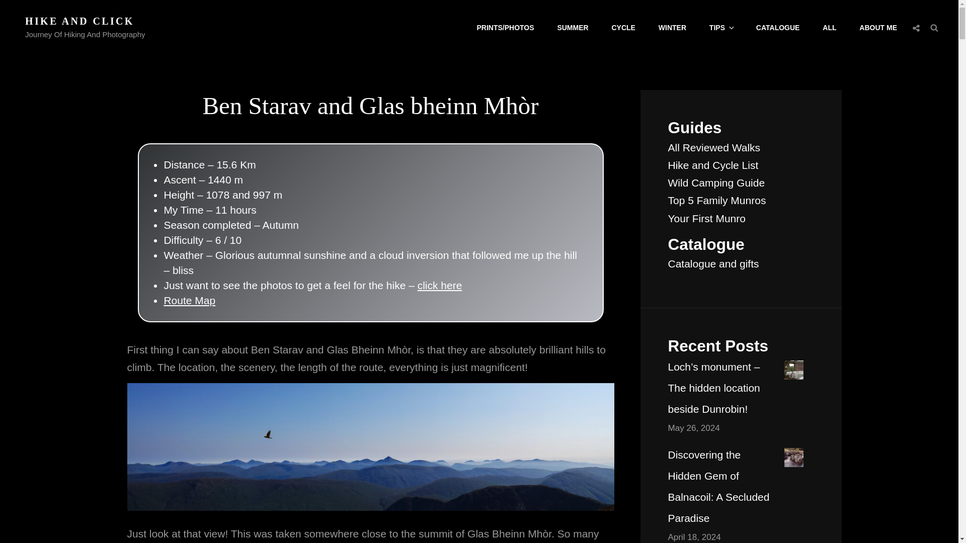 The height and width of the screenshot is (543, 966). Describe the element at coordinates (721, 28) in the screenshot. I see `TIPS` at that location.